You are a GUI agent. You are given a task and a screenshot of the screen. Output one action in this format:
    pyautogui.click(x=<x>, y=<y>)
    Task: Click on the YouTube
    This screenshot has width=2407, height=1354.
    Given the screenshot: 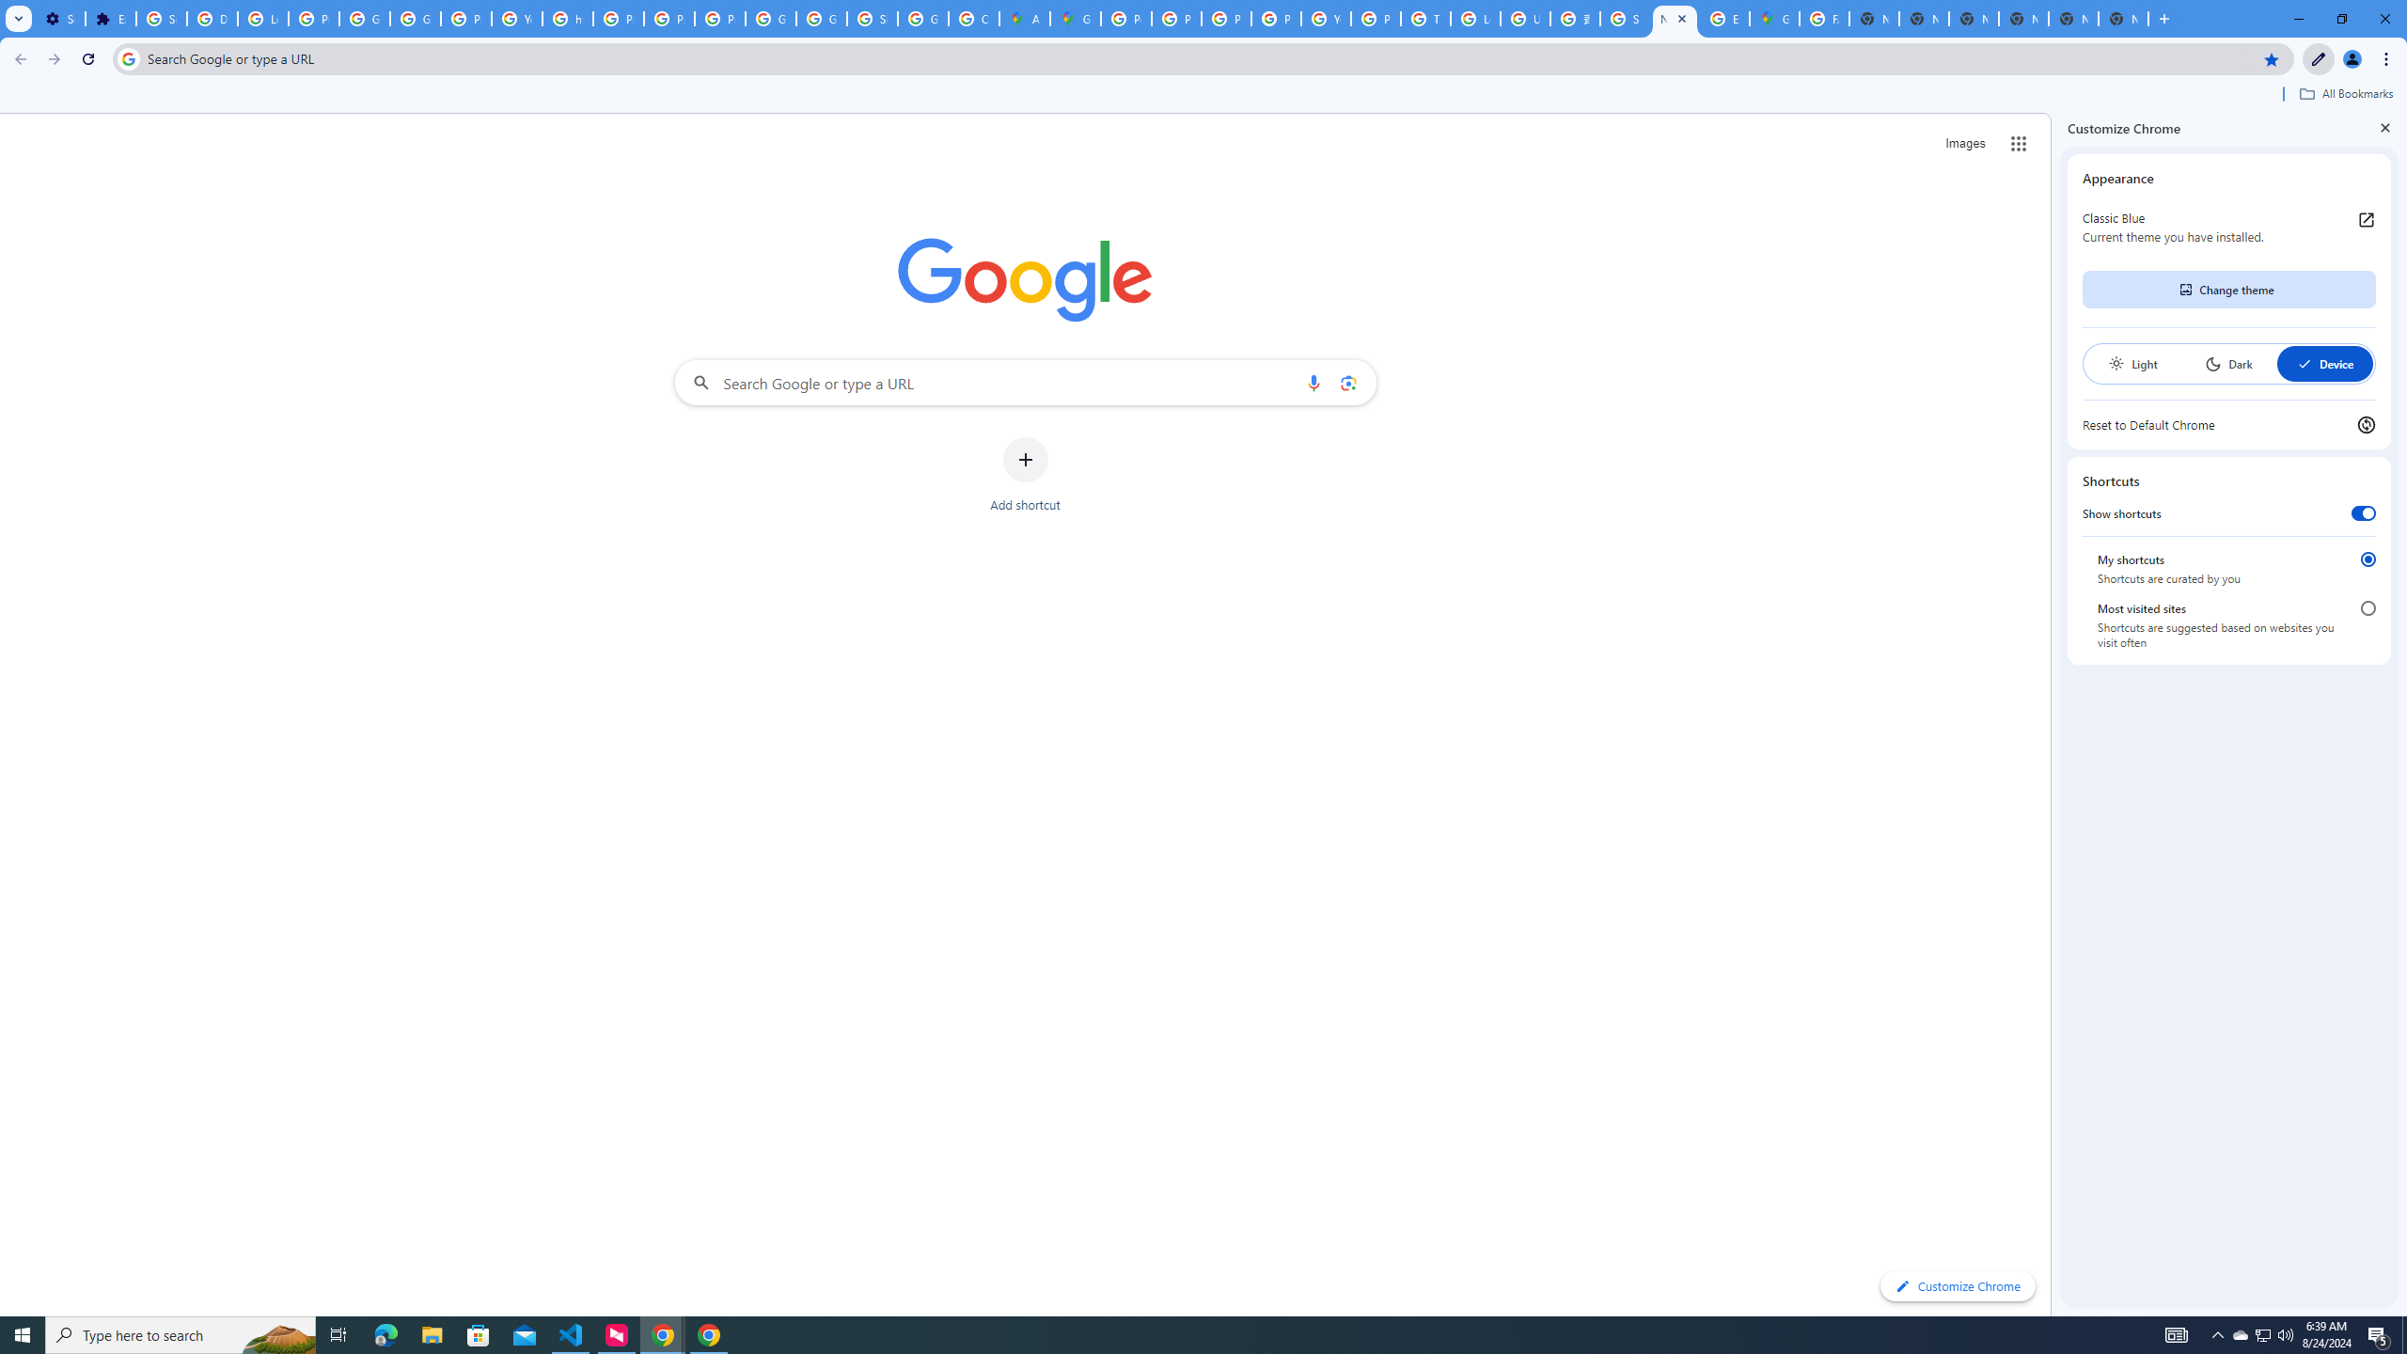 What is the action you would take?
    pyautogui.click(x=1326, y=19)
    